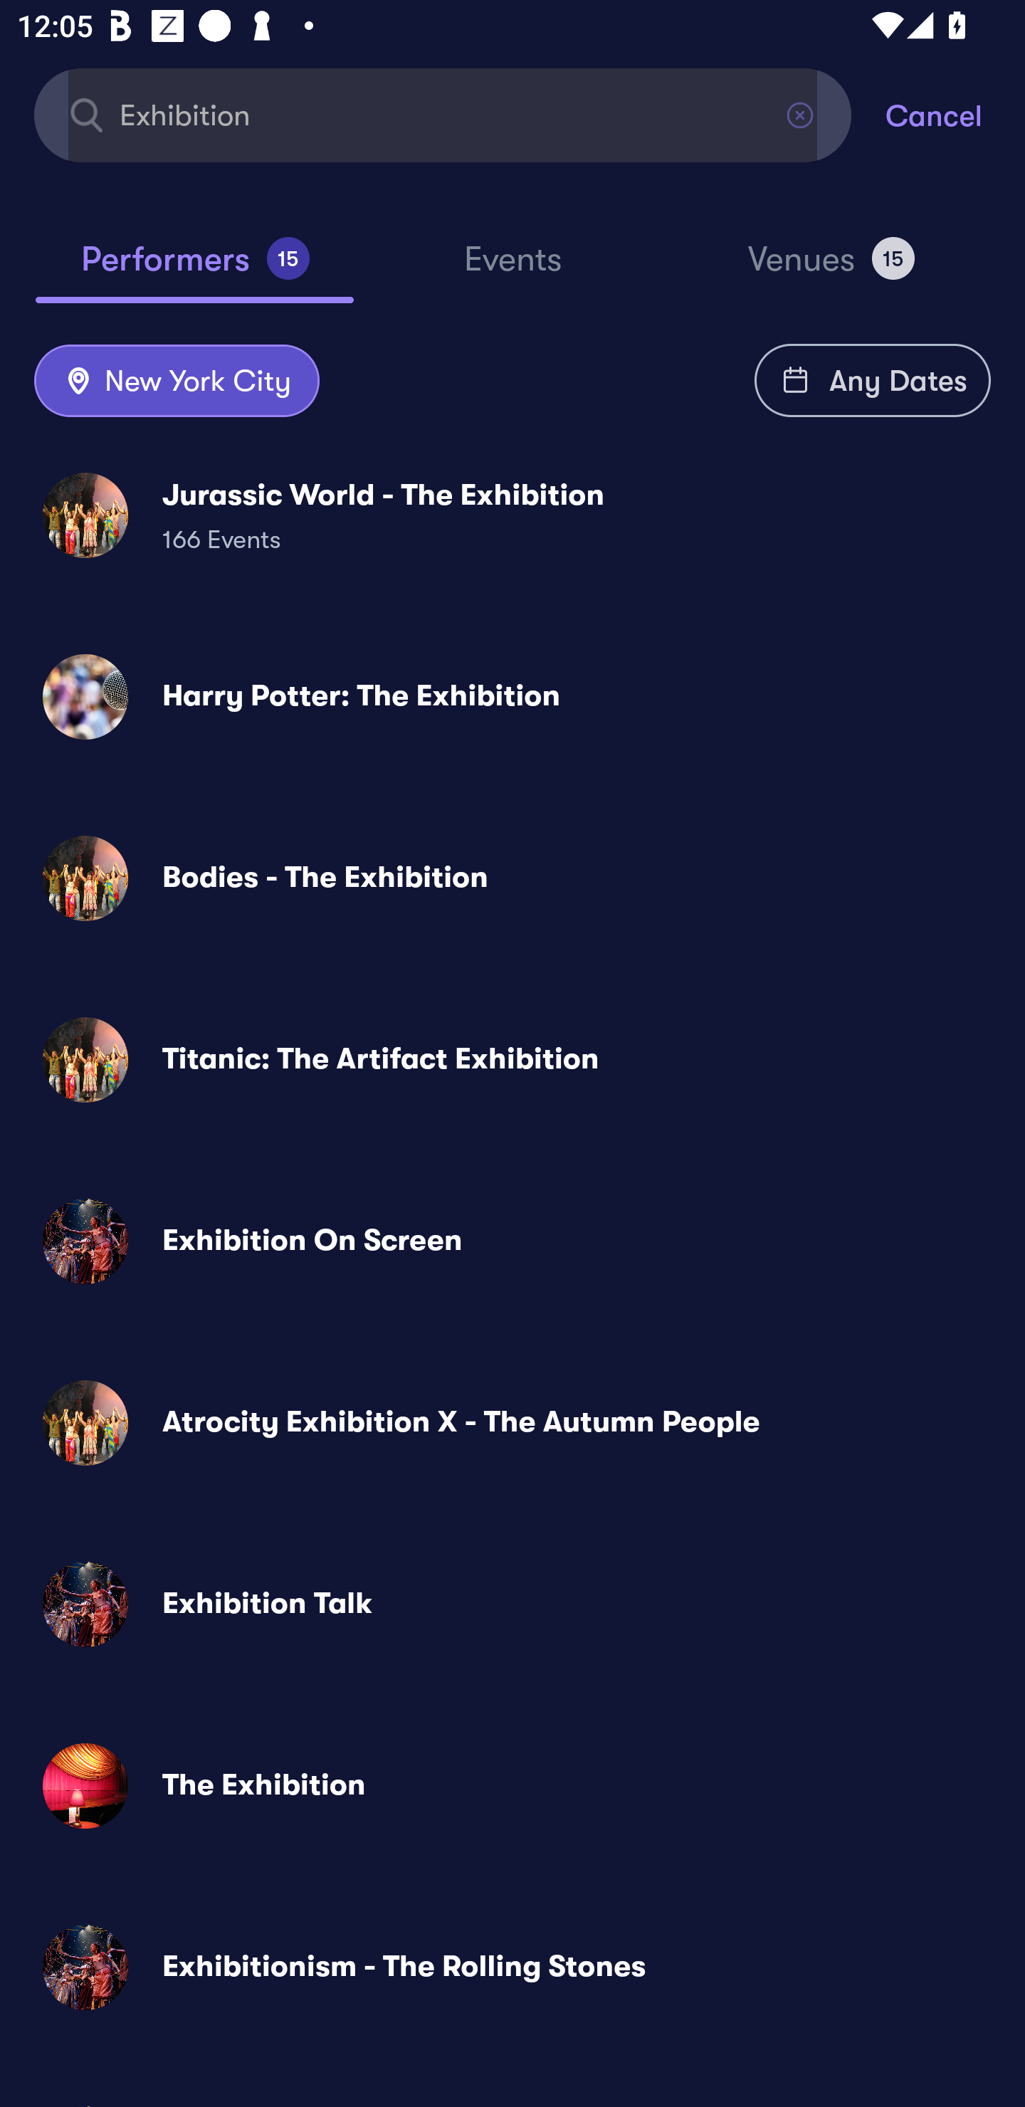 The width and height of the screenshot is (1025, 2107). I want to click on Titanic: The Artifact Exhibition, so click(512, 1059).